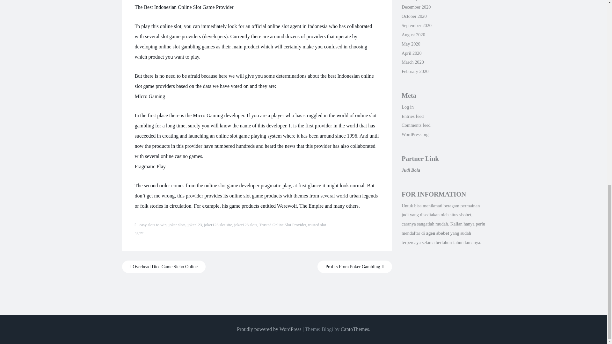 The height and width of the screenshot is (344, 612). What do you see at coordinates (230, 229) in the screenshot?
I see `trusted slot agent` at bounding box center [230, 229].